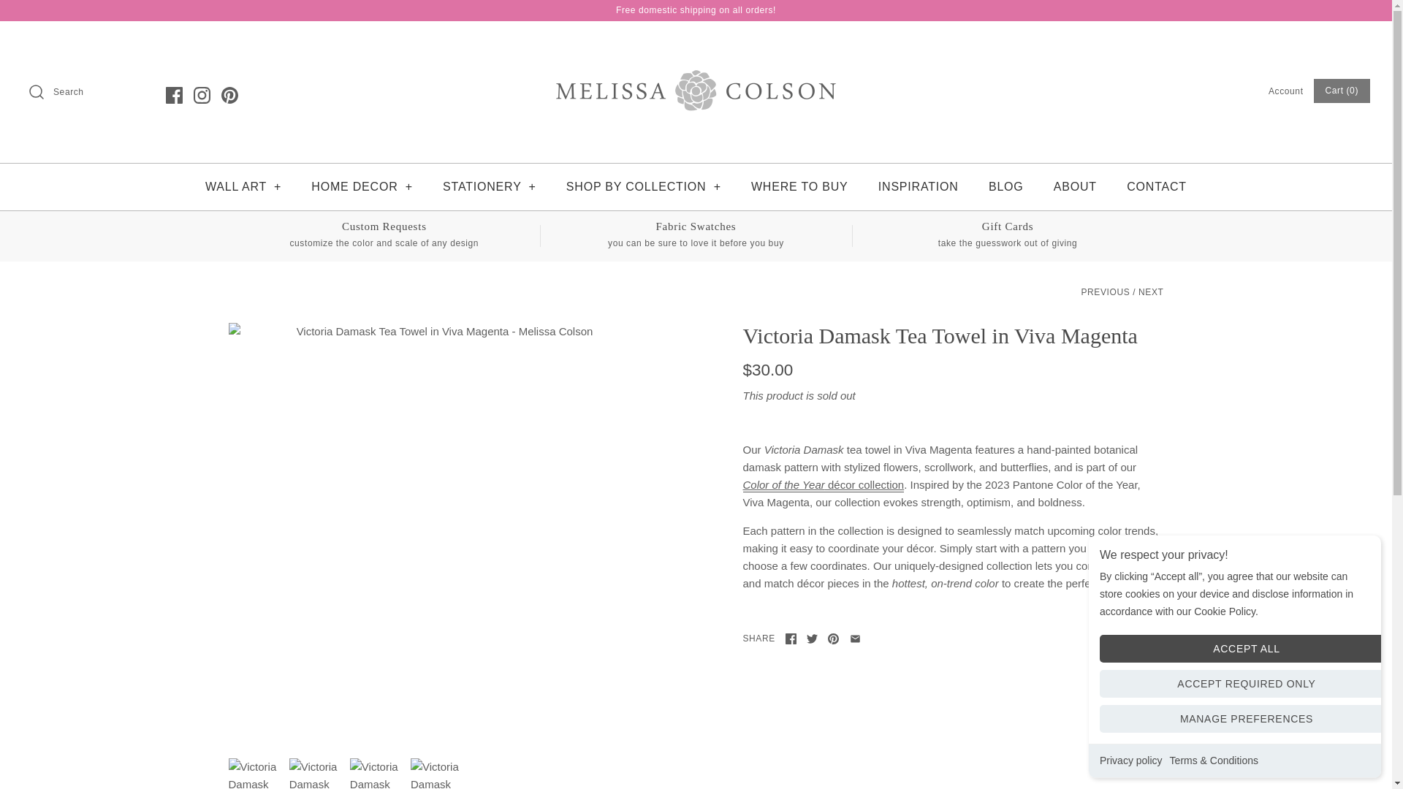 The width and height of the screenshot is (1403, 789). Describe the element at coordinates (174, 94) in the screenshot. I see `Facebook` at that location.